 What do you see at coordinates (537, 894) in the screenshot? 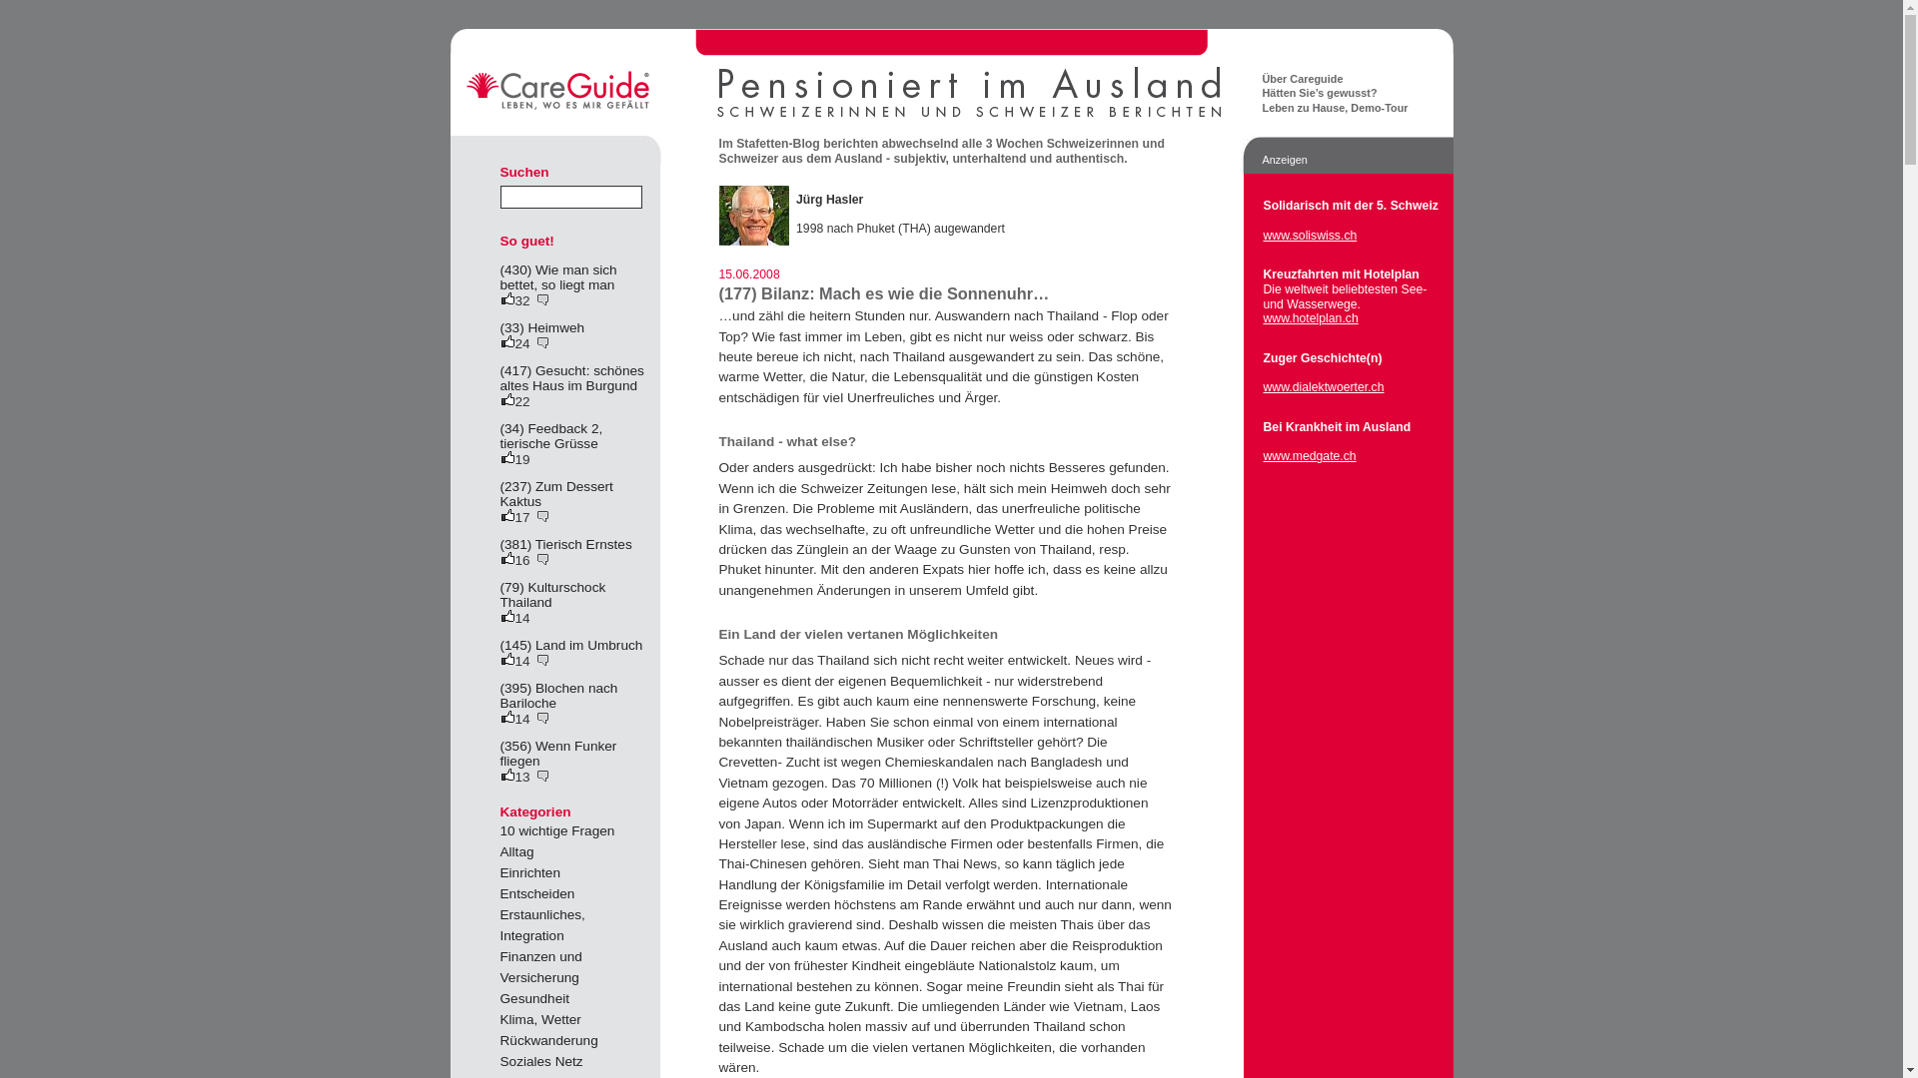
I see `Entscheiden` at bounding box center [537, 894].